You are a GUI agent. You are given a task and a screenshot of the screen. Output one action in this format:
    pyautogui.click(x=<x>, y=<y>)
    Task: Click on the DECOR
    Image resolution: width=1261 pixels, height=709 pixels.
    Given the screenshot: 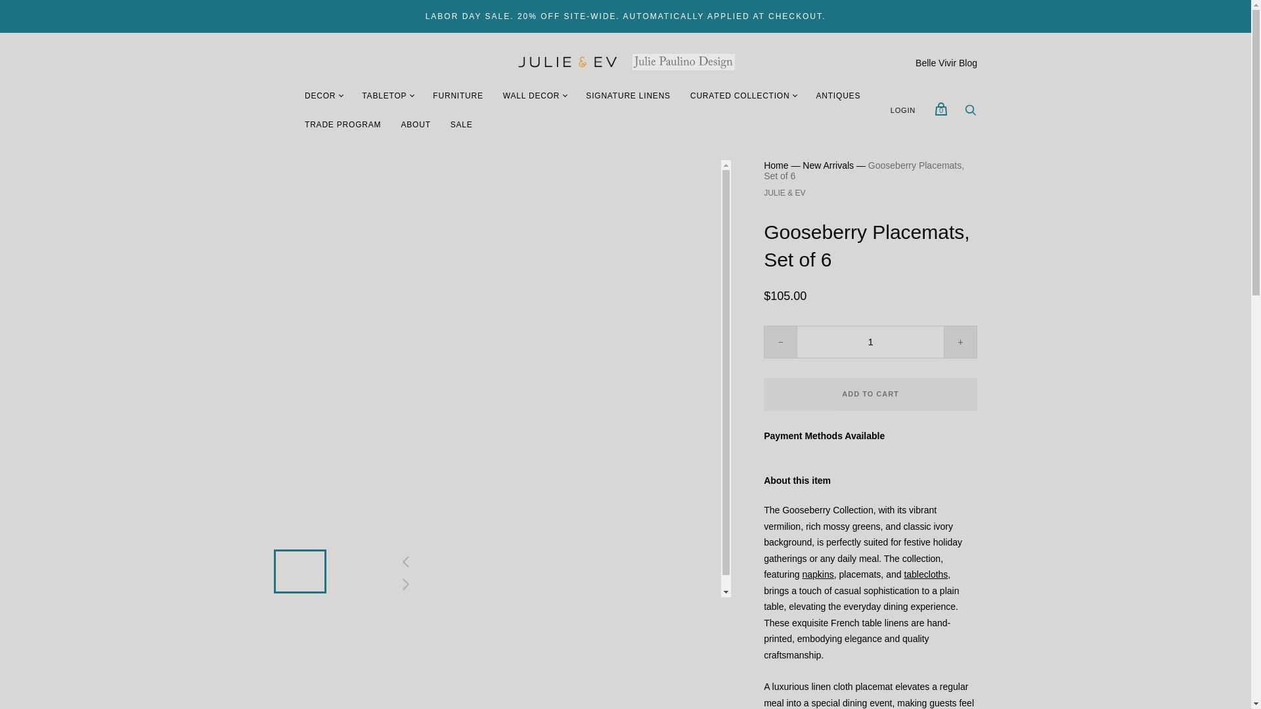 What is the action you would take?
    pyautogui.click(x=321, y=96)
    